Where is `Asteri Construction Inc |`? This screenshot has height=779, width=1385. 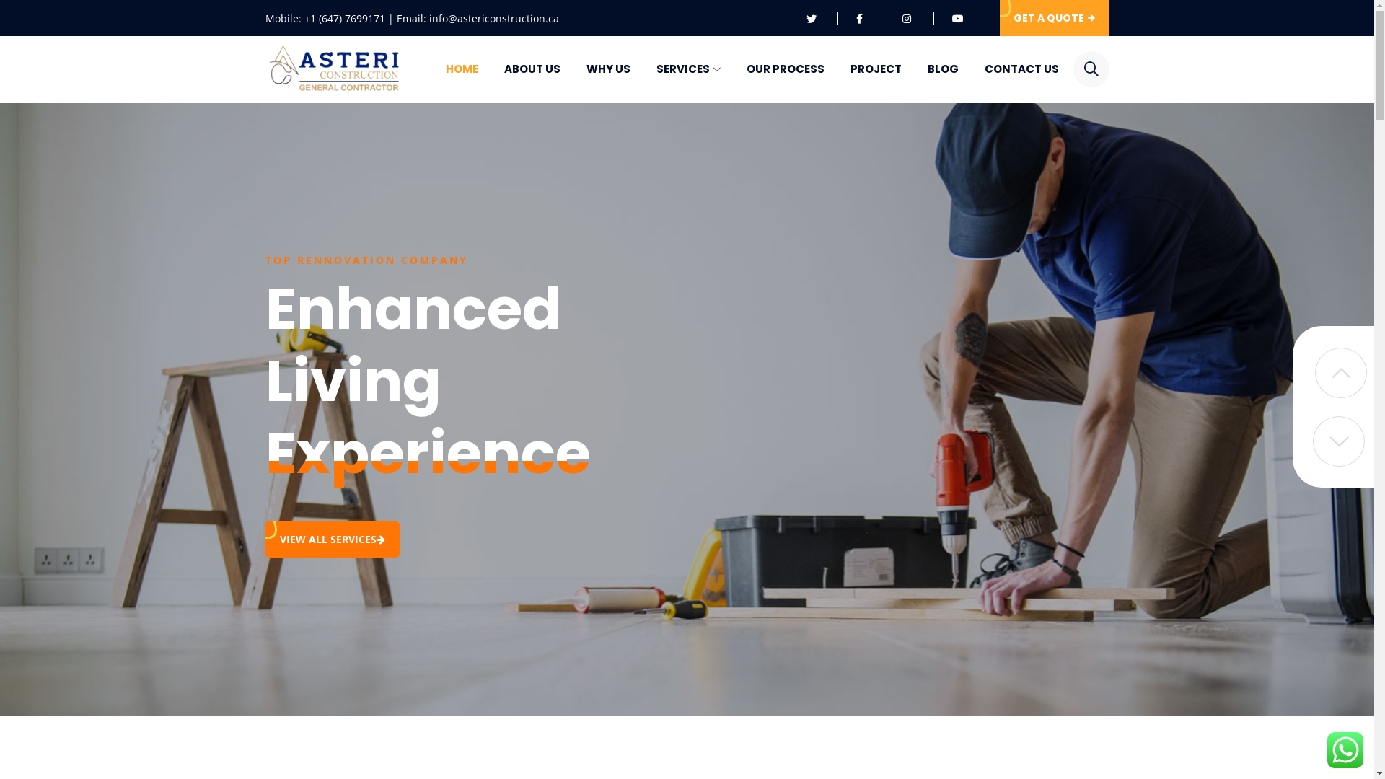 Asteri Construction Inc | is located at coordinates (334, 69).